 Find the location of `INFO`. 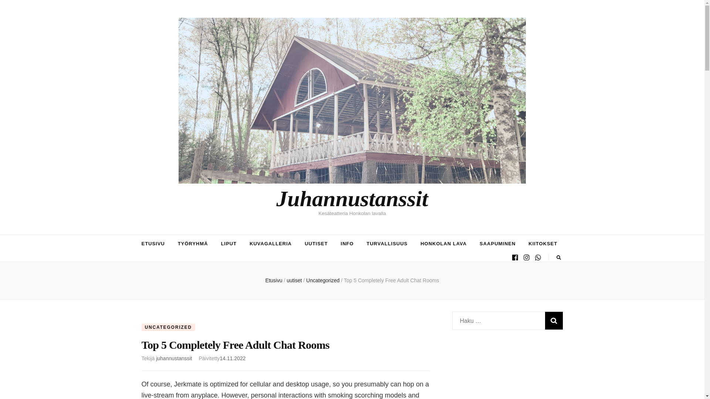

INFO is located at coordinates (347, 244).